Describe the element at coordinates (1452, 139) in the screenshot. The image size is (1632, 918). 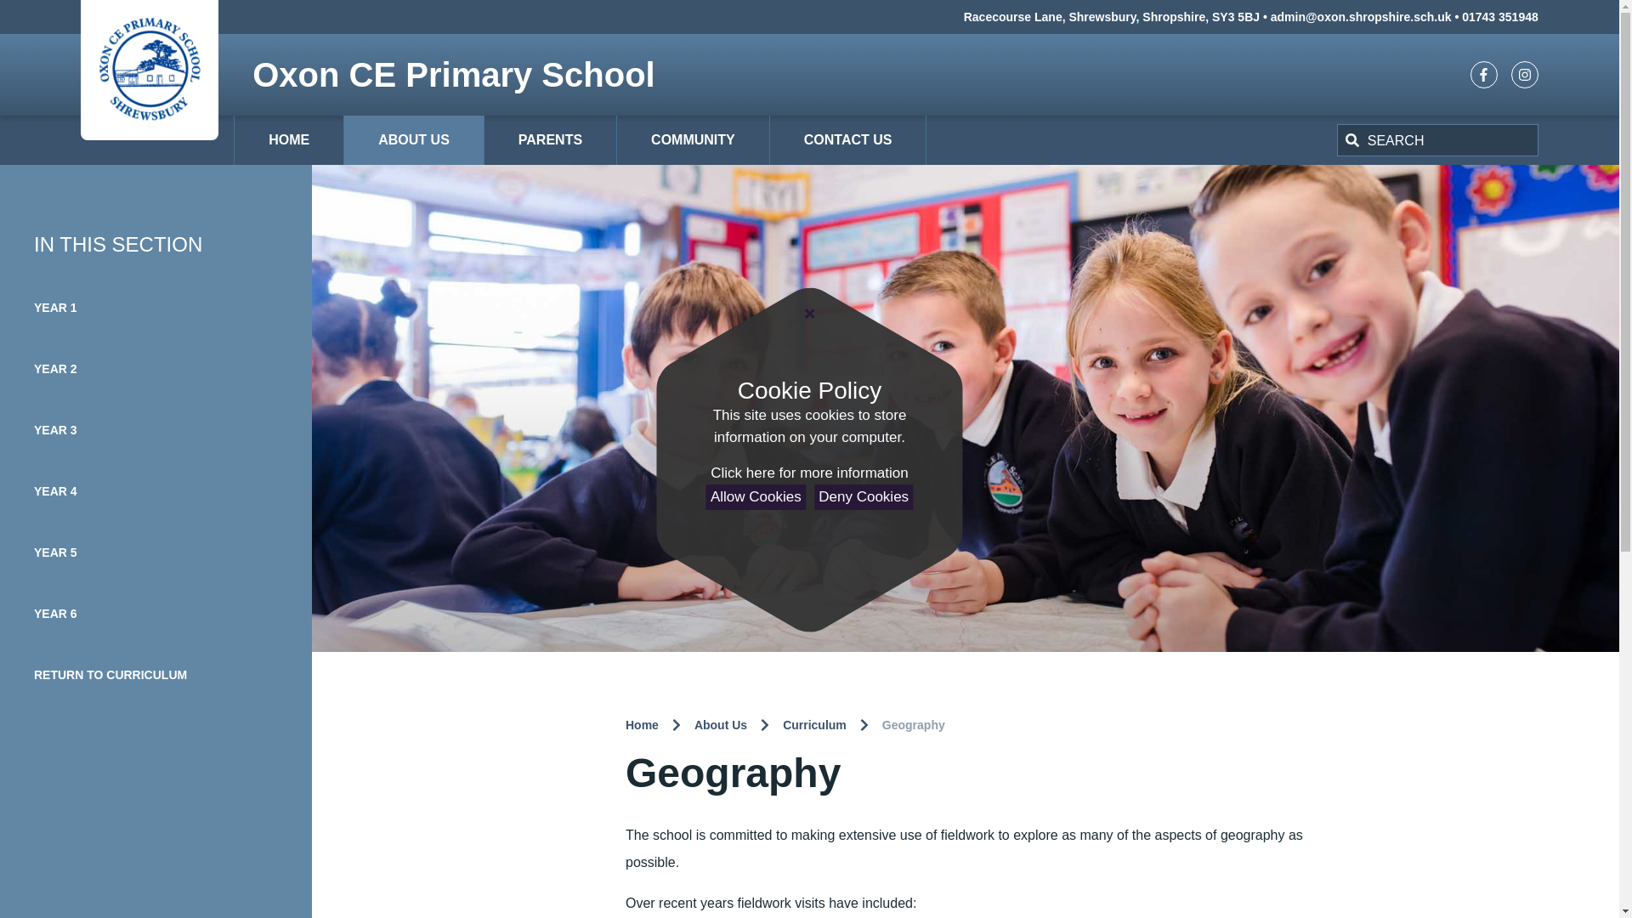
I see `Search` at that location.